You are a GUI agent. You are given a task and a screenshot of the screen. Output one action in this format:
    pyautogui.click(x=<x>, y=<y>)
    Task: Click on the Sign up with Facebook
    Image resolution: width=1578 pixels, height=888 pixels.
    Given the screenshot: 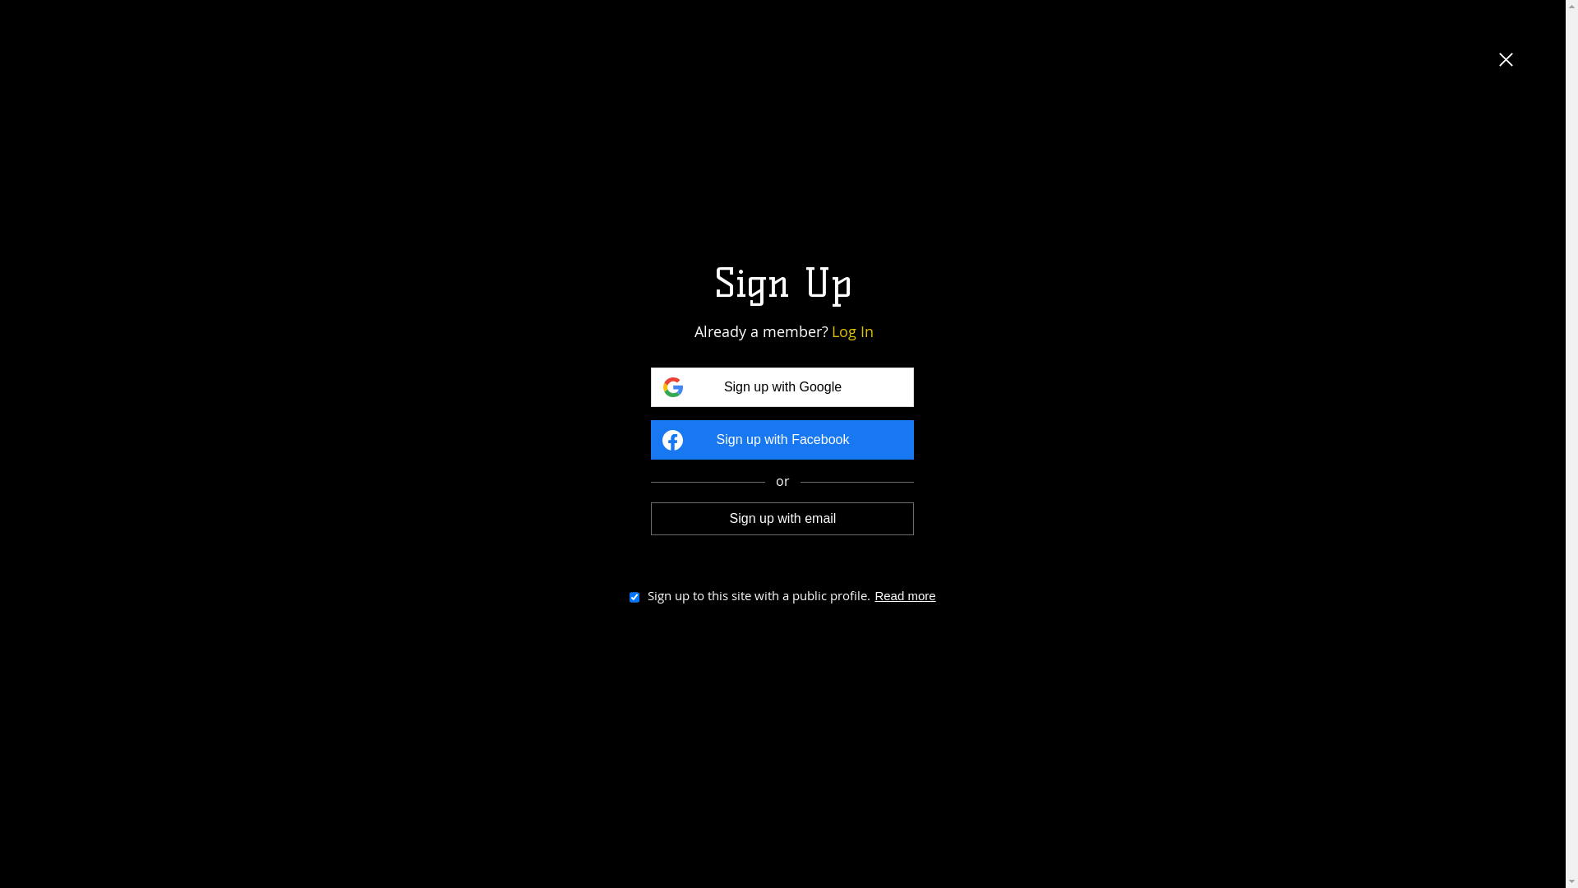 What is the action you would take?
    pyautogui.click(x=782, y=440)
    